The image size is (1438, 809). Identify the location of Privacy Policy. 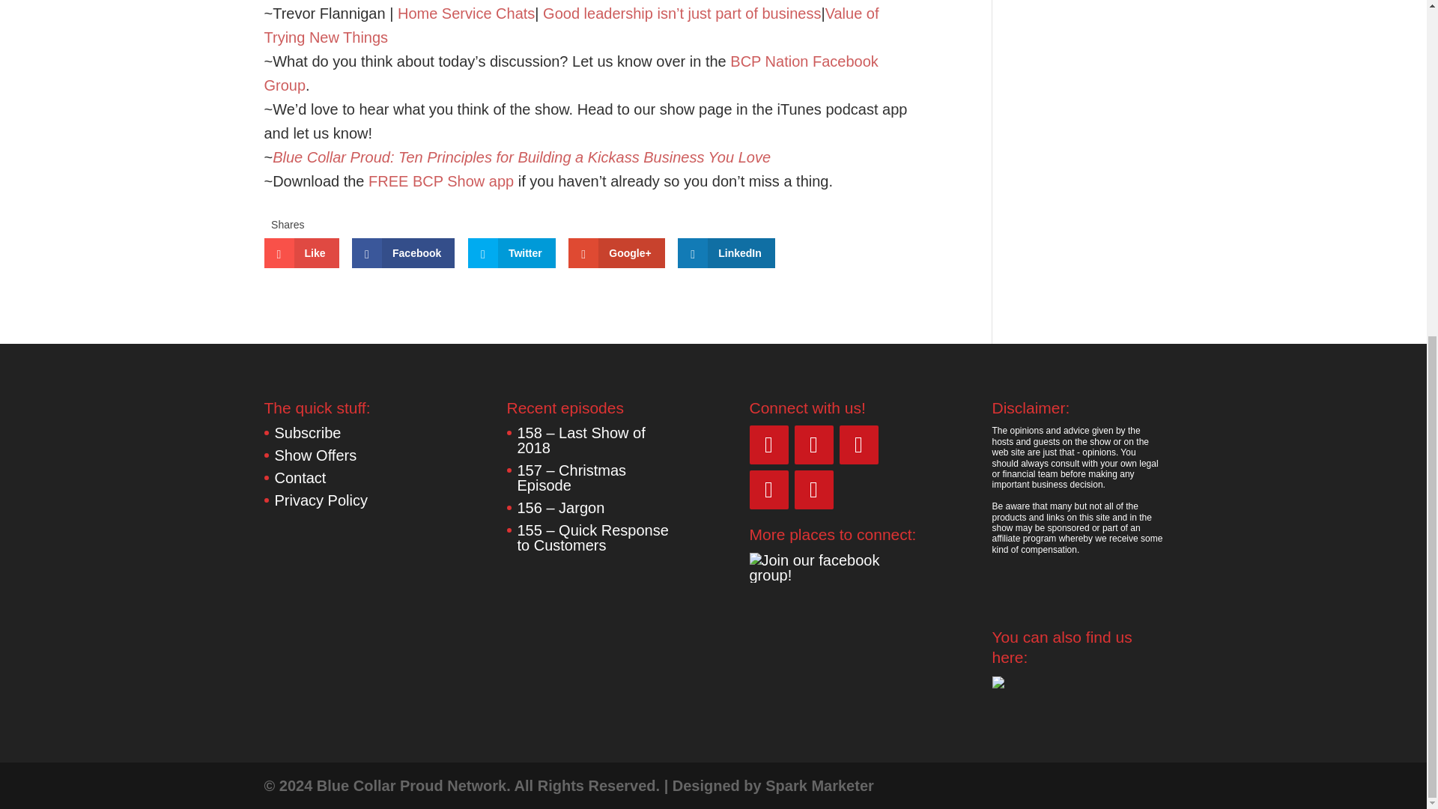
(321, 500).